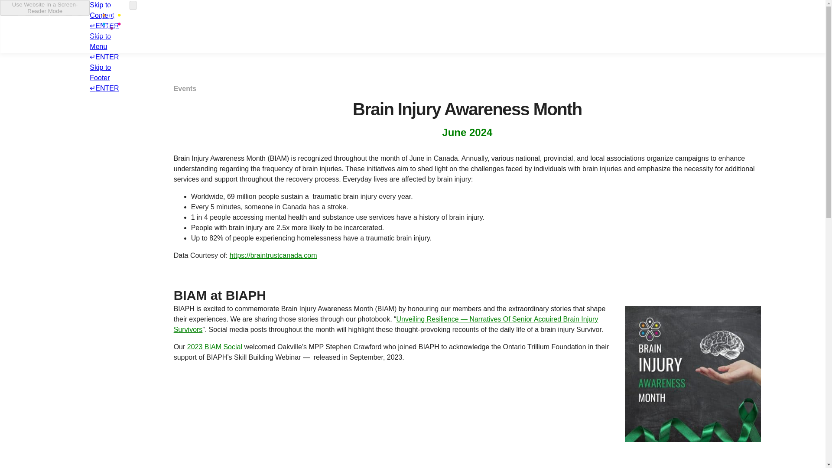  I want to click on DONATE, so click(673, 27).